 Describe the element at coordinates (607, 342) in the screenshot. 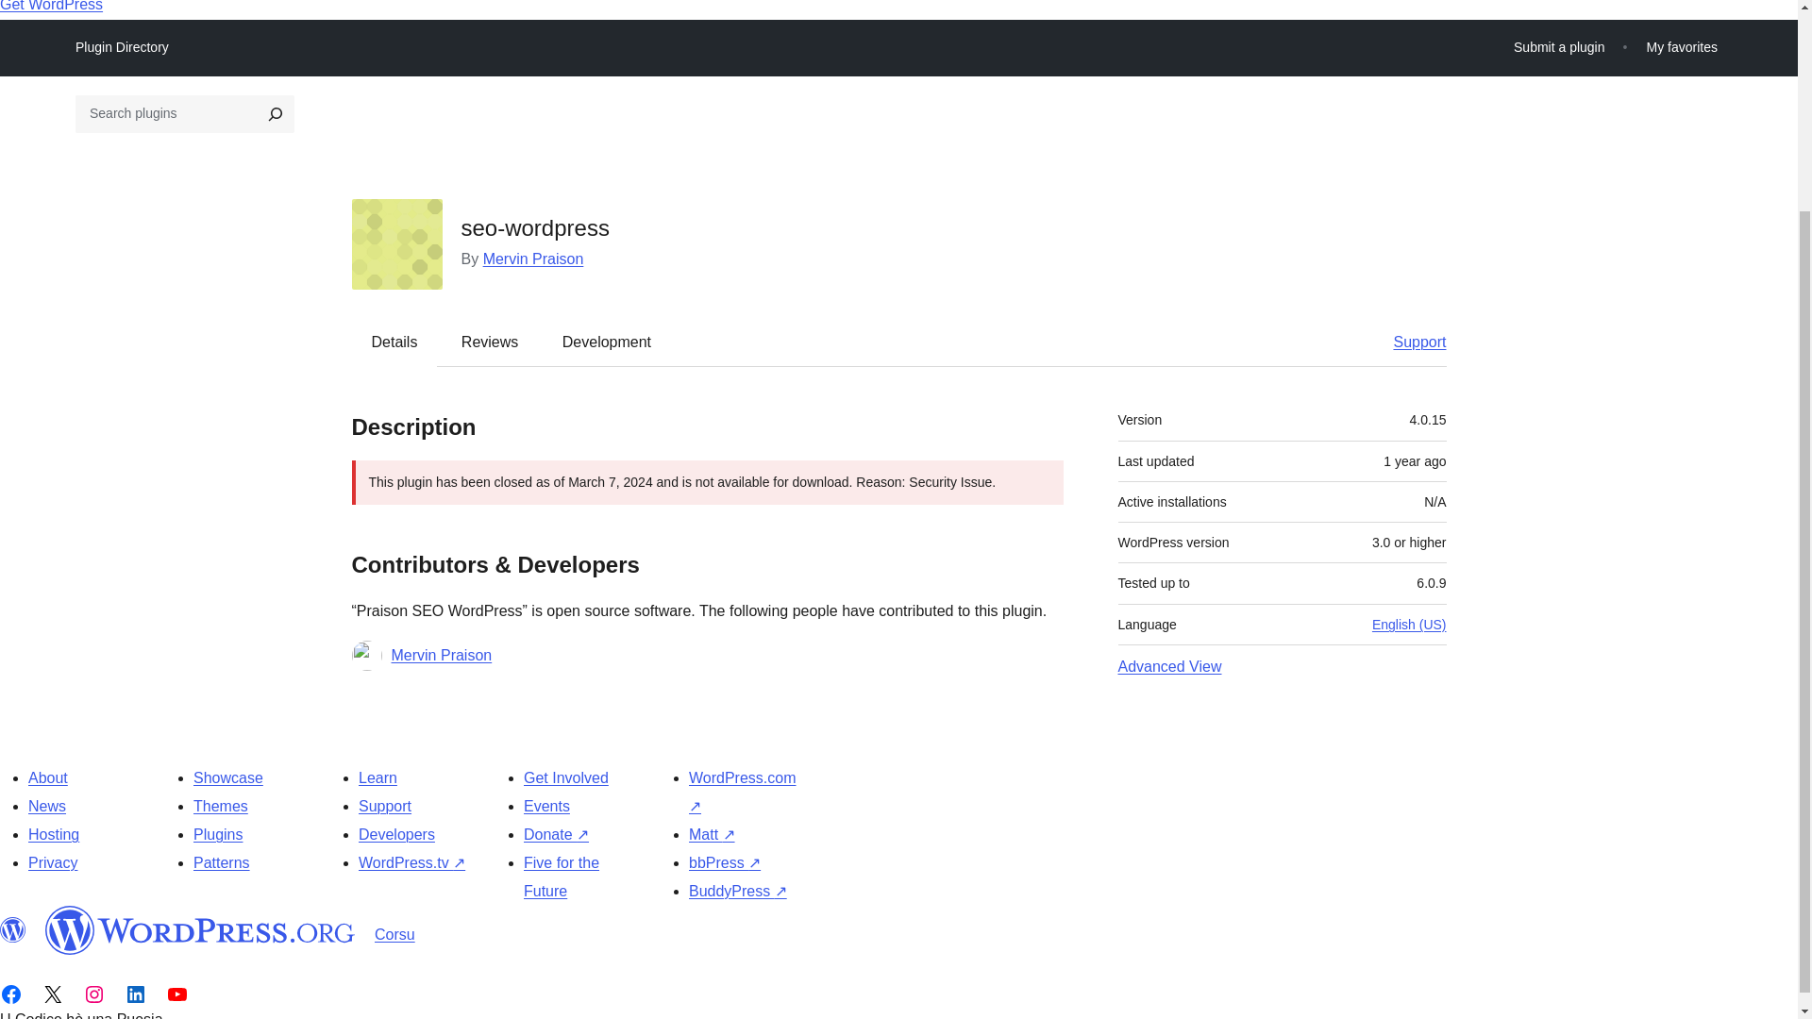

I see `Development` at that location.